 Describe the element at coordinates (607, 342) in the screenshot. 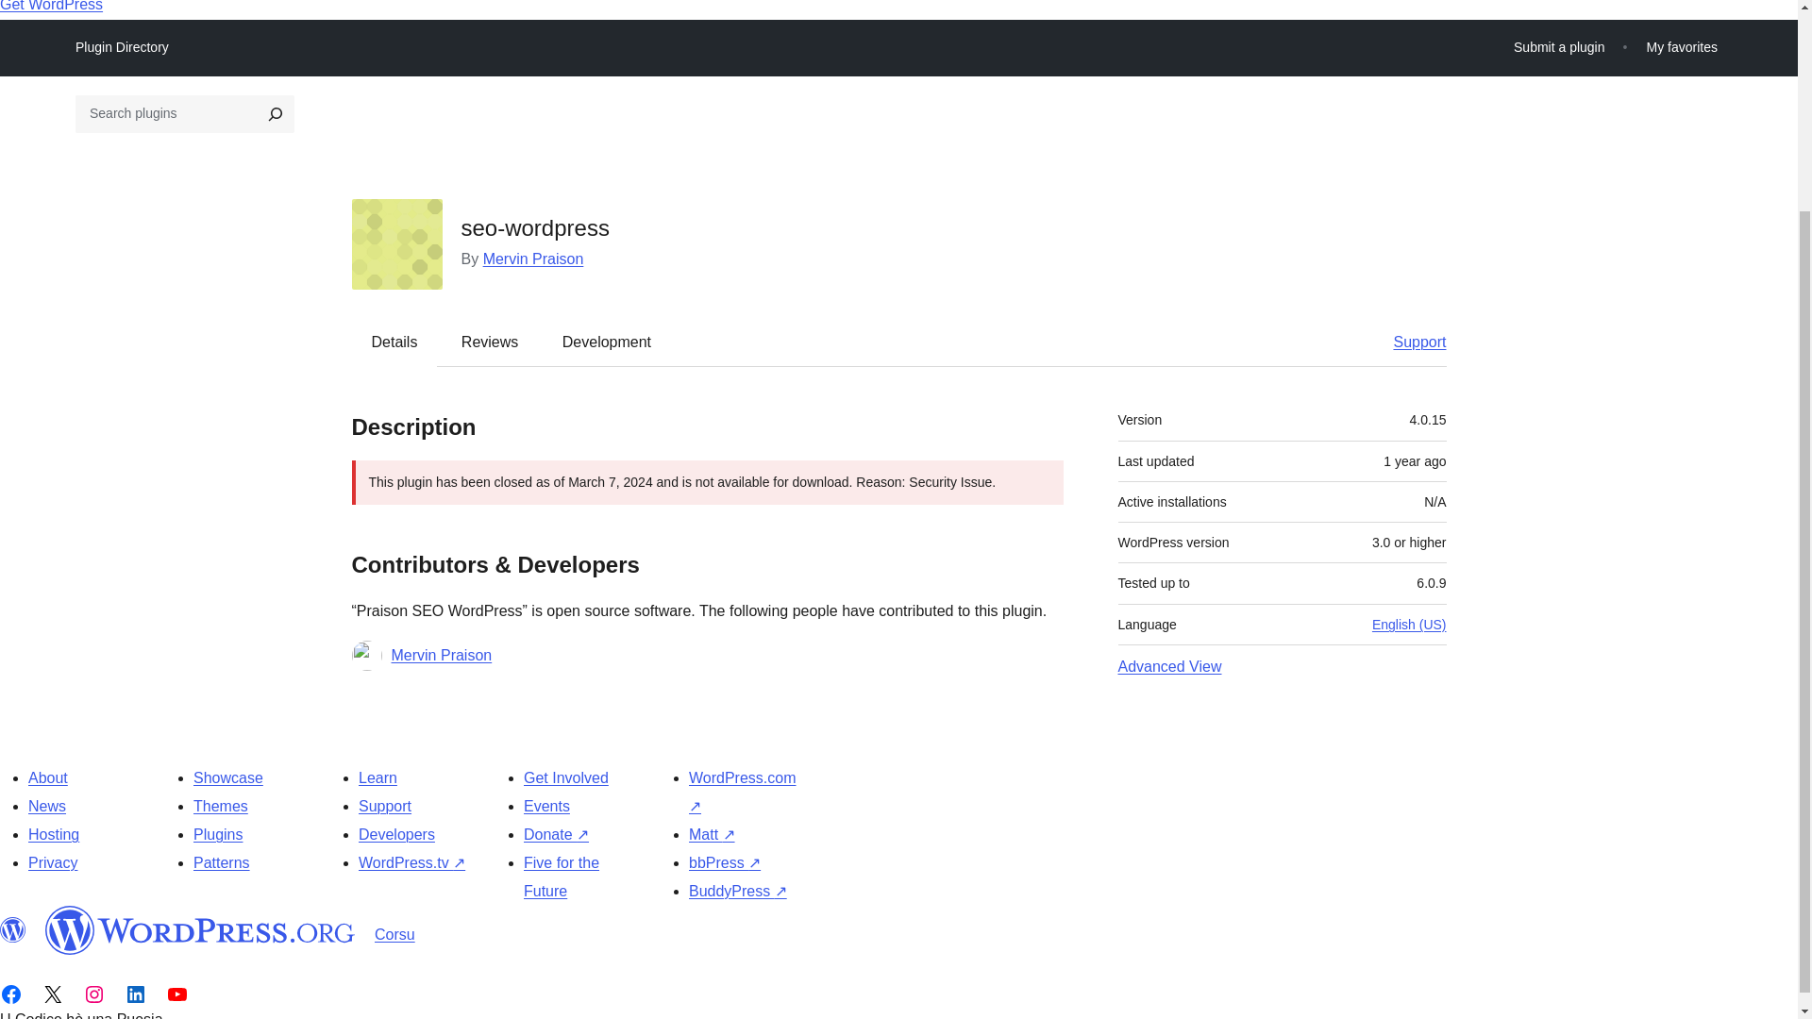

I see `Development` at that location.